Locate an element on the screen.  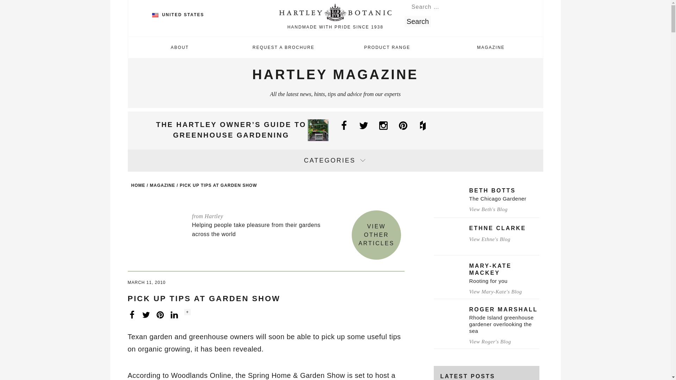
Search is located at coordinates (418, 21).